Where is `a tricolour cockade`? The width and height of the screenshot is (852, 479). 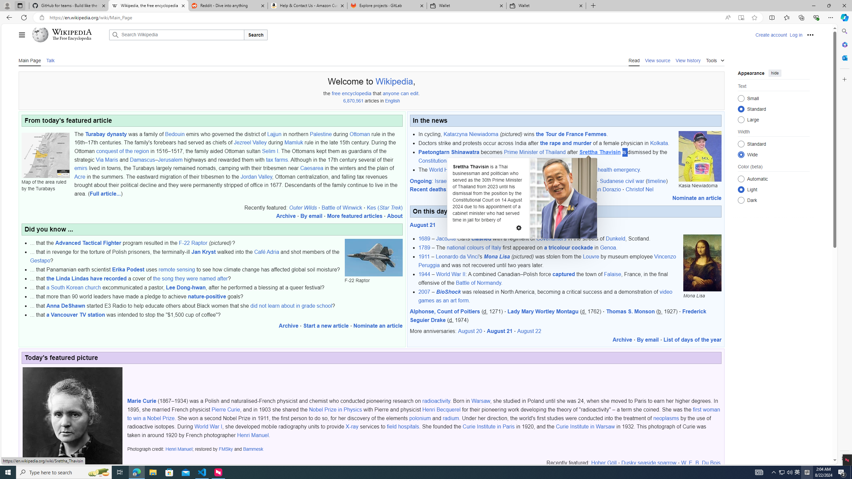
a tricolour cockade is located at coordinates (568, 247).